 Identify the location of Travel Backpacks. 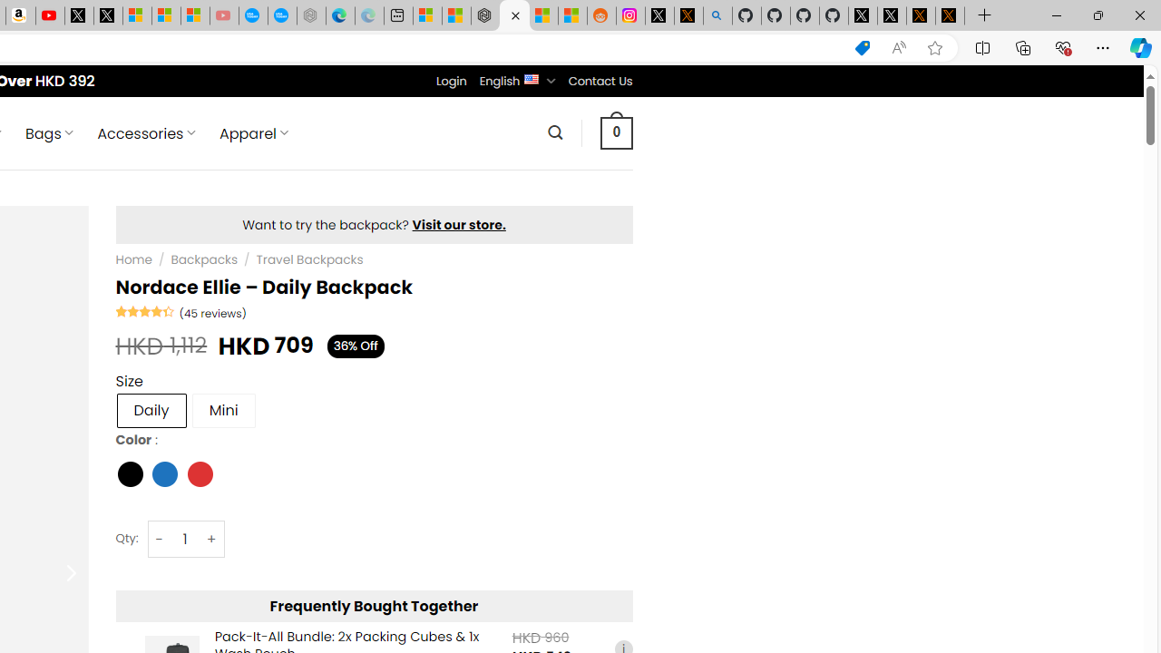
(308, 259).